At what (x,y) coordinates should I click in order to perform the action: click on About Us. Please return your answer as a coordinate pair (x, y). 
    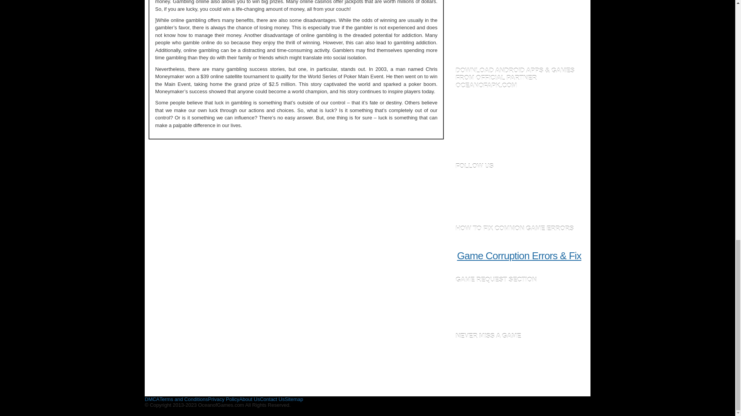
    Looking at the image, I should click on (249, 399).